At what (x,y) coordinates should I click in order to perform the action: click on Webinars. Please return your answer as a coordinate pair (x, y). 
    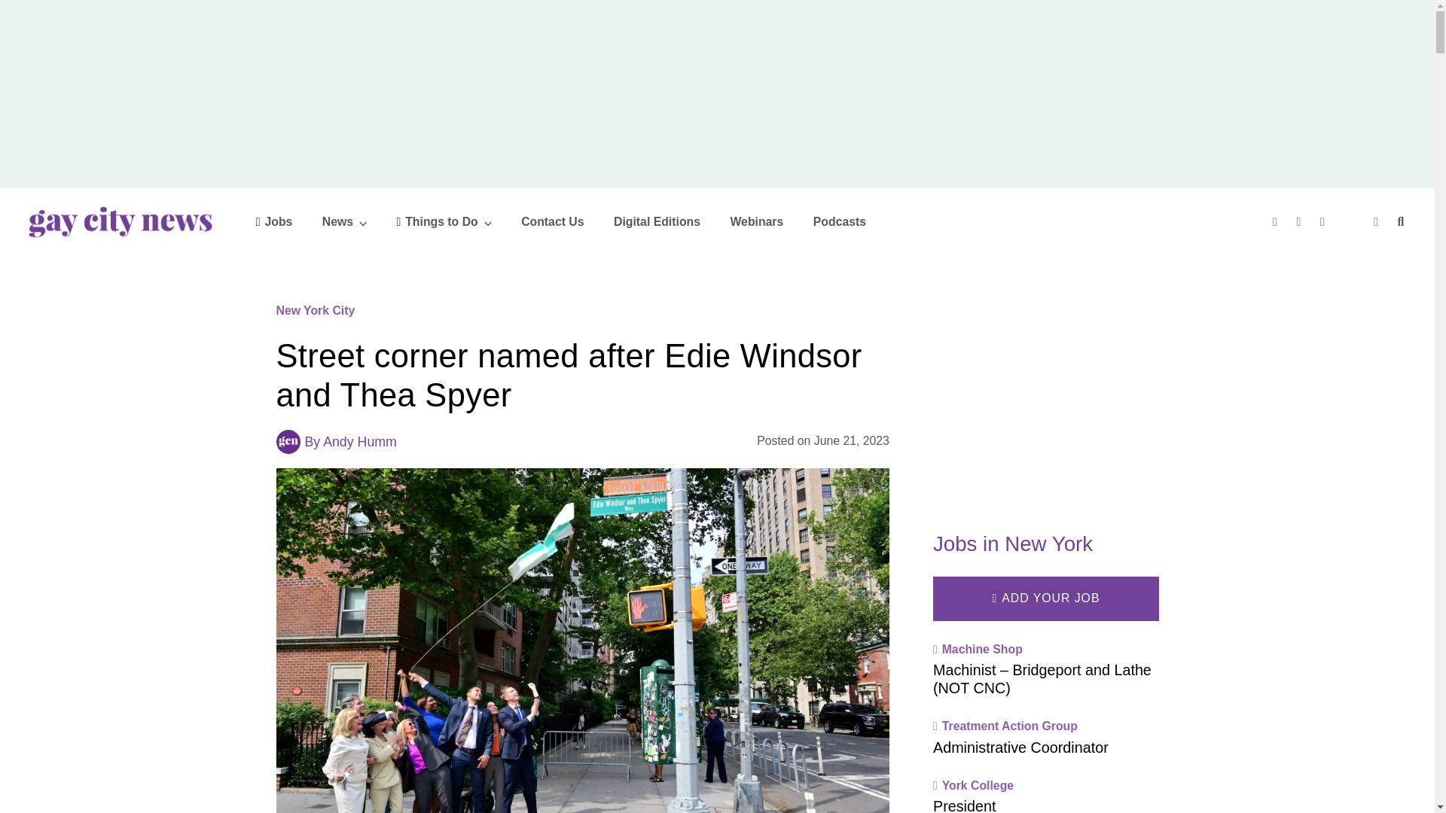
    Looking at the image, I should click on (756, 221).